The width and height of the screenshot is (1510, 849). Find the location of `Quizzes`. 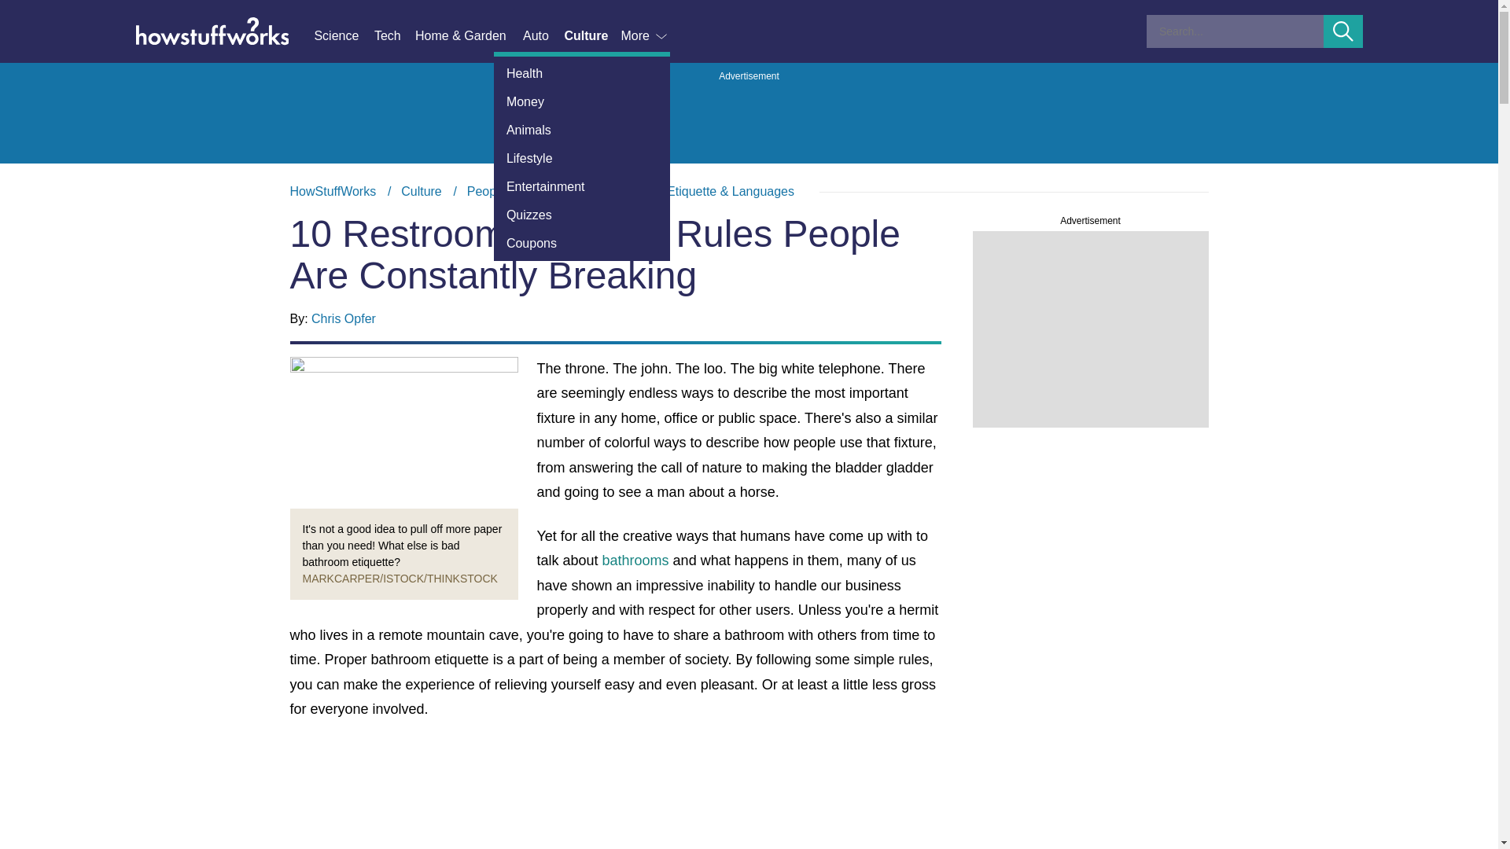

Quizzes is located at coordinates (582, 215).